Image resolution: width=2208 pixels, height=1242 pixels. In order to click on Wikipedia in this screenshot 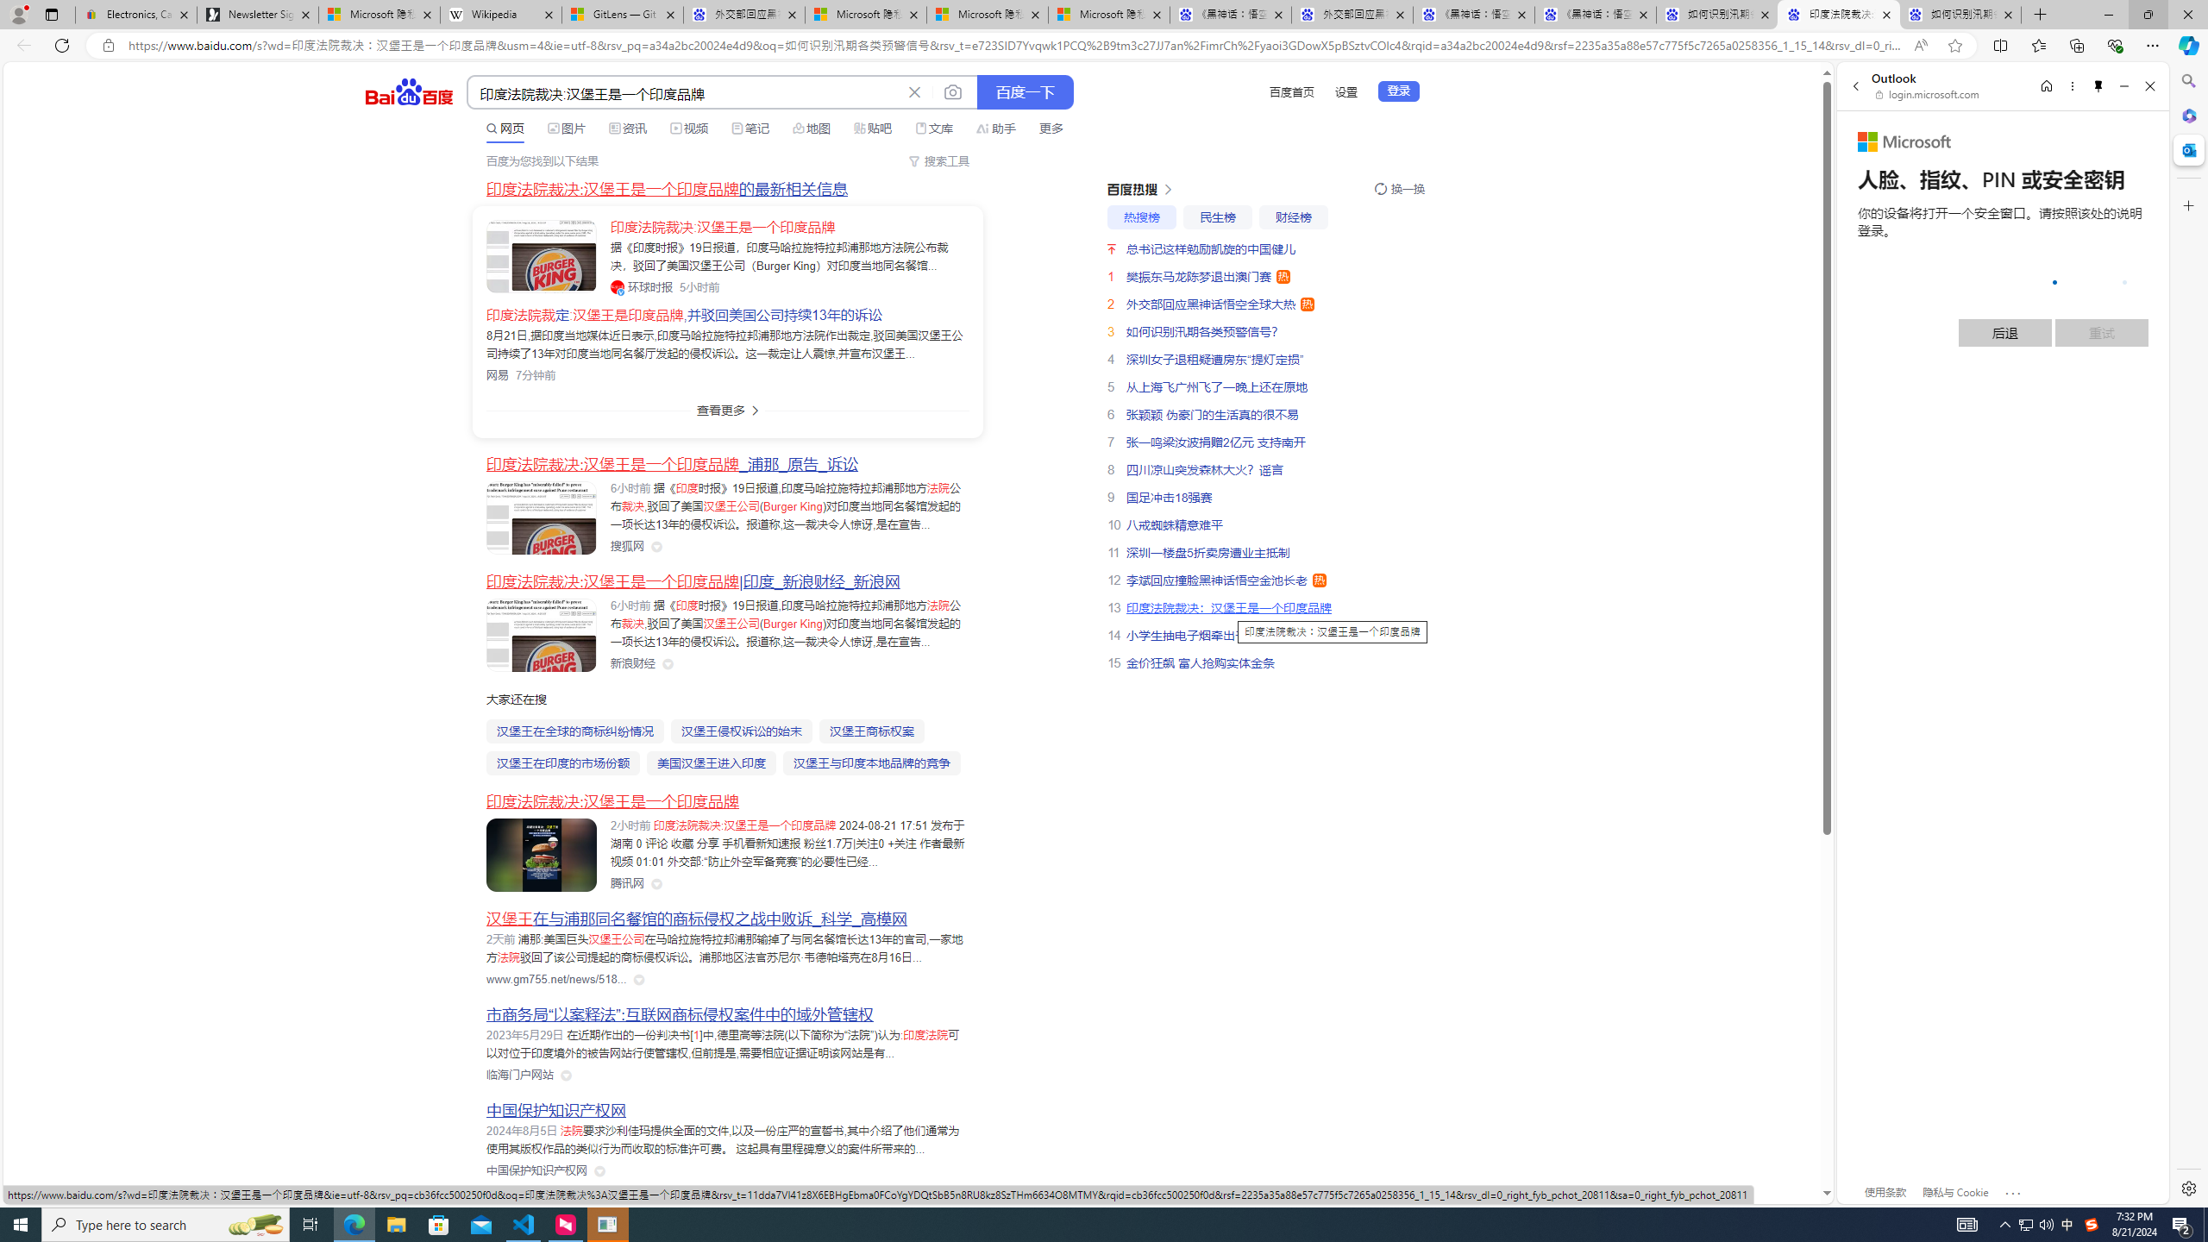, I will do `click(500, 15)`.